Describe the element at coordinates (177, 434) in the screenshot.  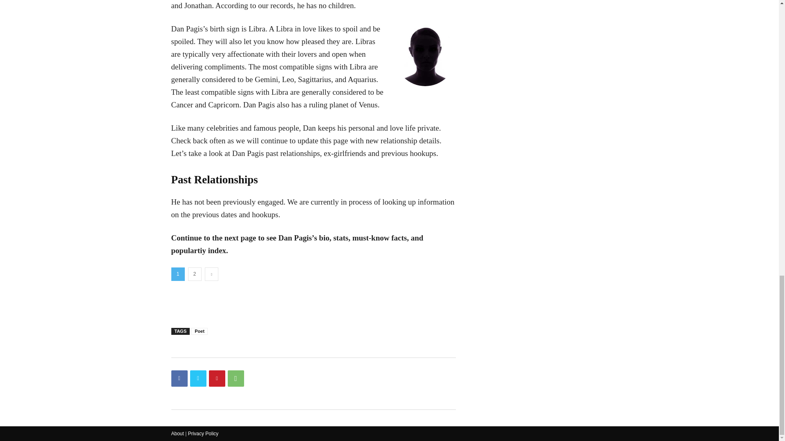
I see `About` at that location.